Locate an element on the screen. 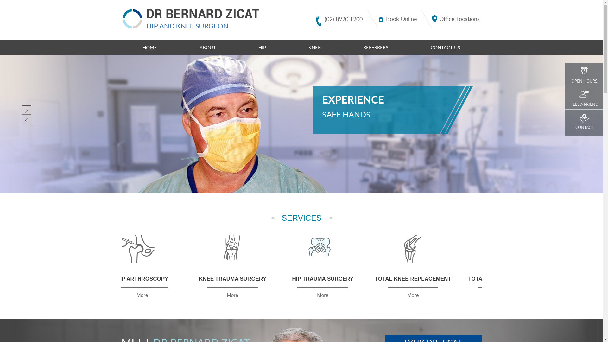 The height and width of the screenshot is (342, 608). Previous is located at coordinates (28, 120).